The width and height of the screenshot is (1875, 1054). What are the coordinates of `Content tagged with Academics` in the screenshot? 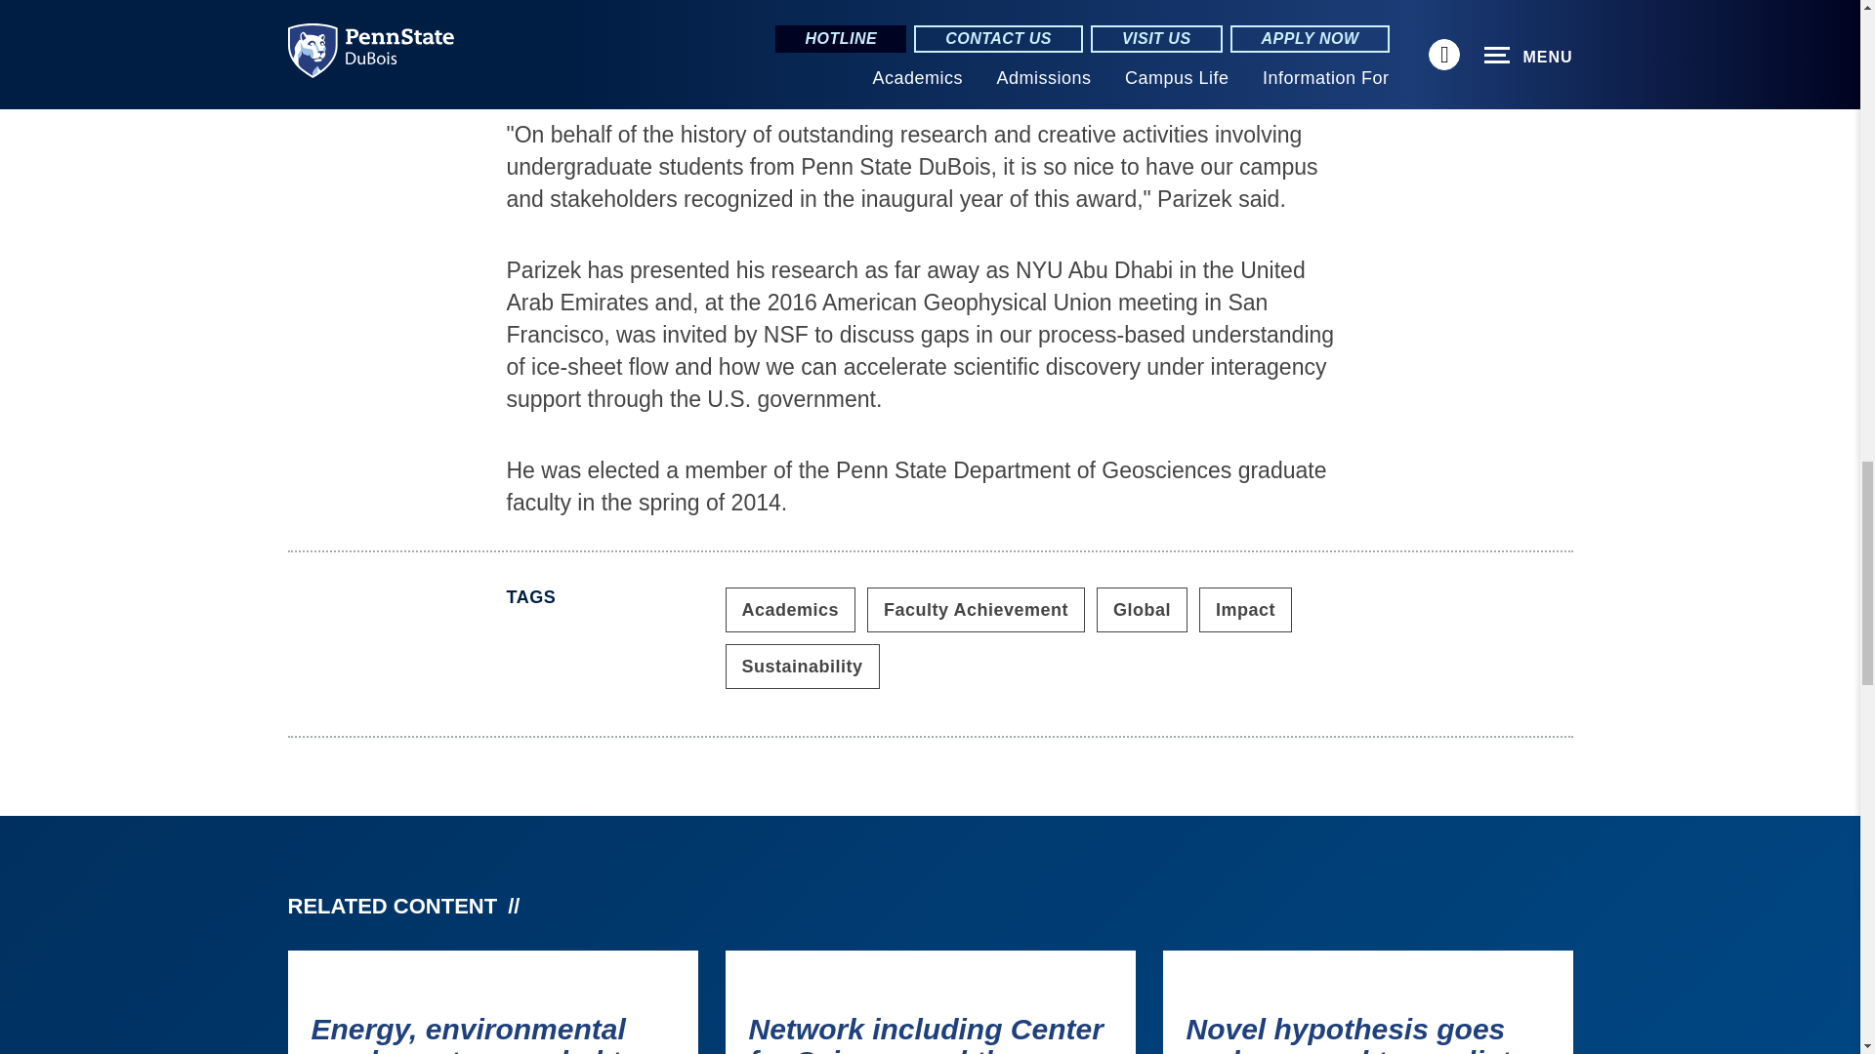 It's located at (789, 609).